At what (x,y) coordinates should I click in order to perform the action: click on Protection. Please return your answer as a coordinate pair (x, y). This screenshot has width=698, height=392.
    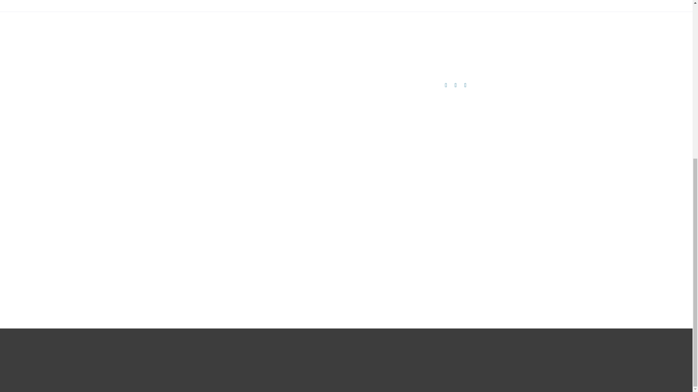
    Looking at the image, I should click on (213, 267).